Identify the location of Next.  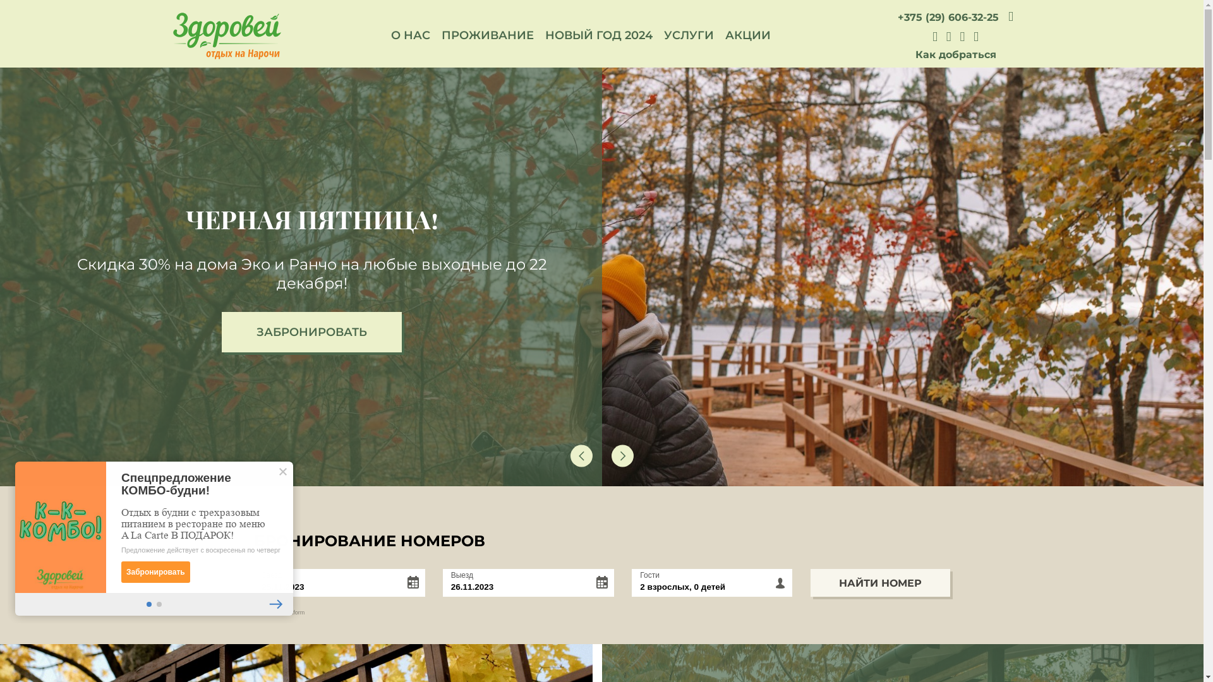
(622, 456).